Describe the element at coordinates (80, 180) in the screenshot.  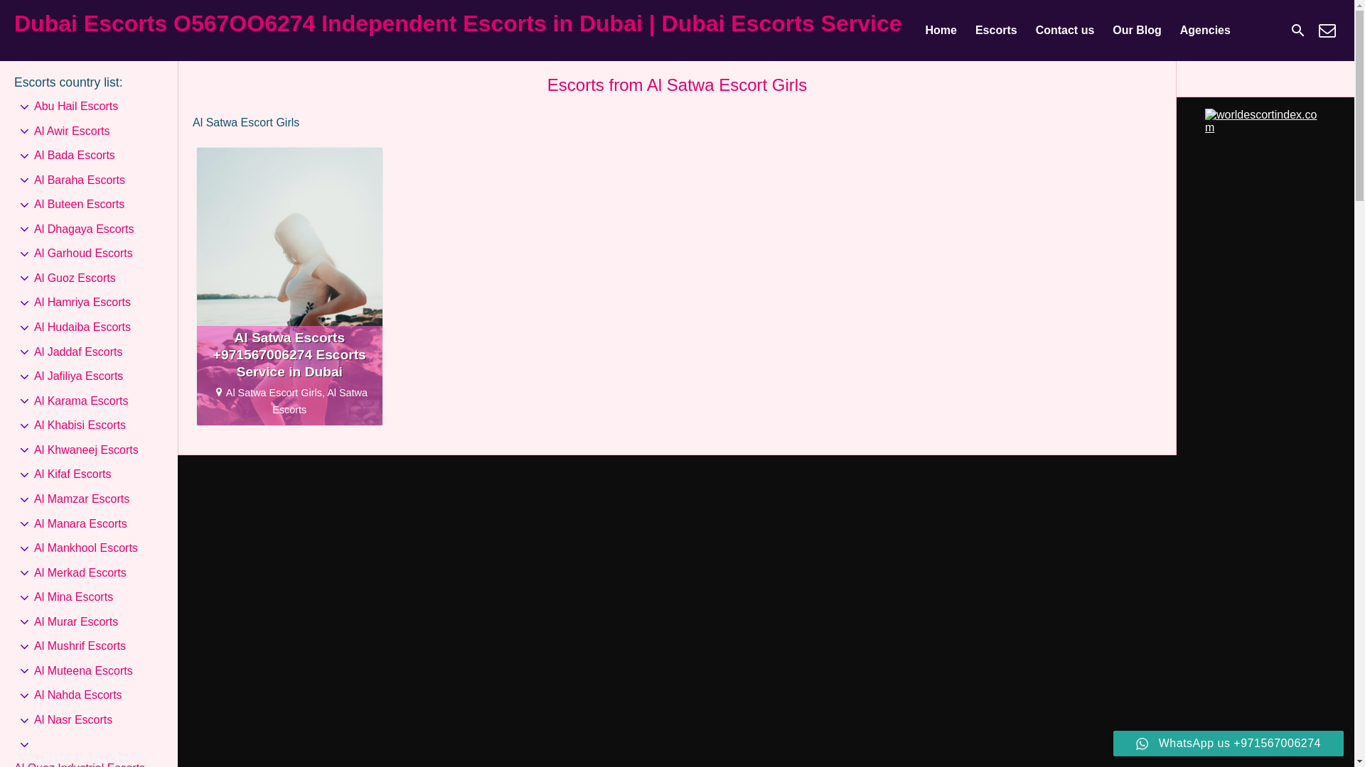
I see `Al Baraha Escorts` at that location.